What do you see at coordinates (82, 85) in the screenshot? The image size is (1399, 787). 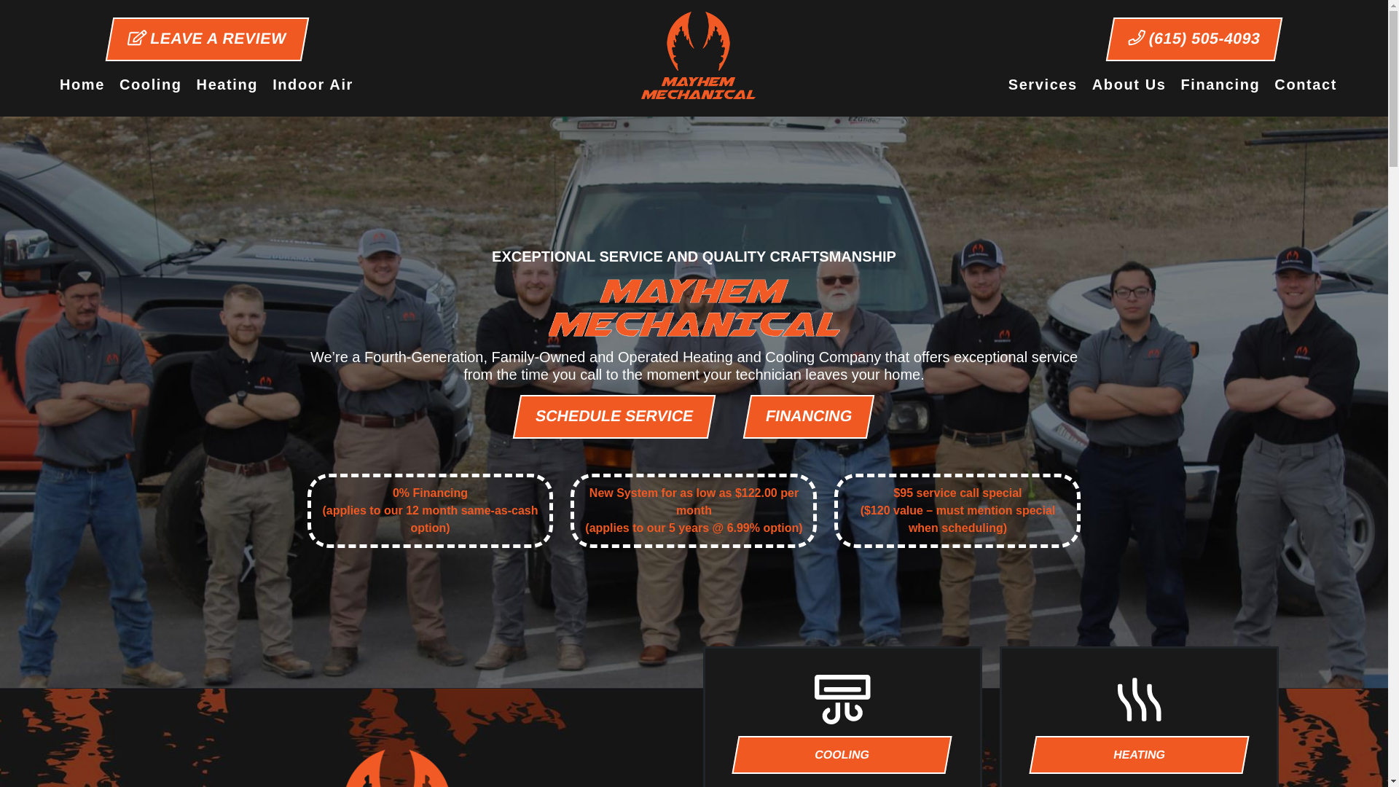 I see `Home` at bounding box center [82, 85].